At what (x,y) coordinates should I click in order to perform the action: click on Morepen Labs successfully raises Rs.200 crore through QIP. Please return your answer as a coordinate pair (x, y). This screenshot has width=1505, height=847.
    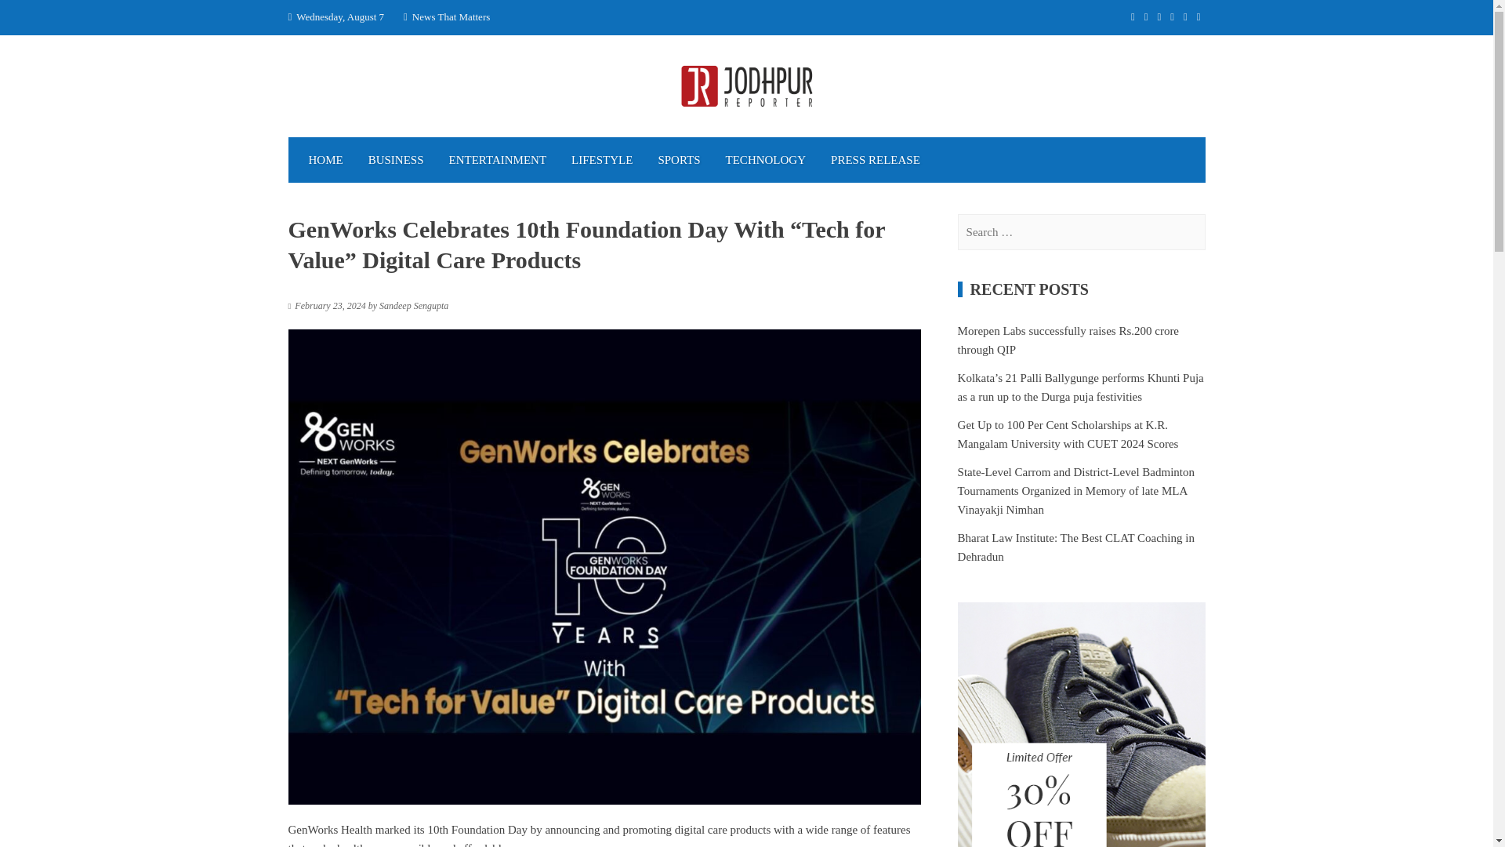
    Looking at the image, I should click on (1068, 340).